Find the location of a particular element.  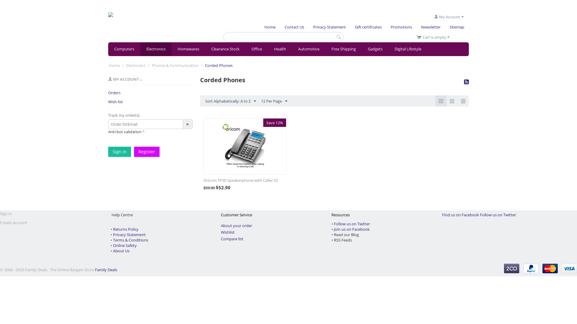

Sign in is located at coordinates (6, 214).